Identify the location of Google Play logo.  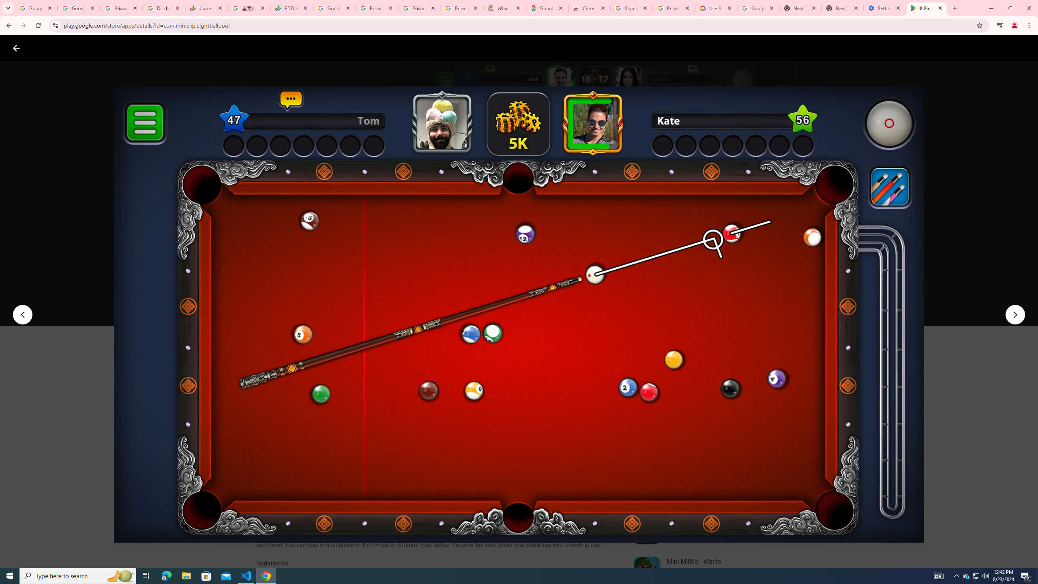
(45, 48).